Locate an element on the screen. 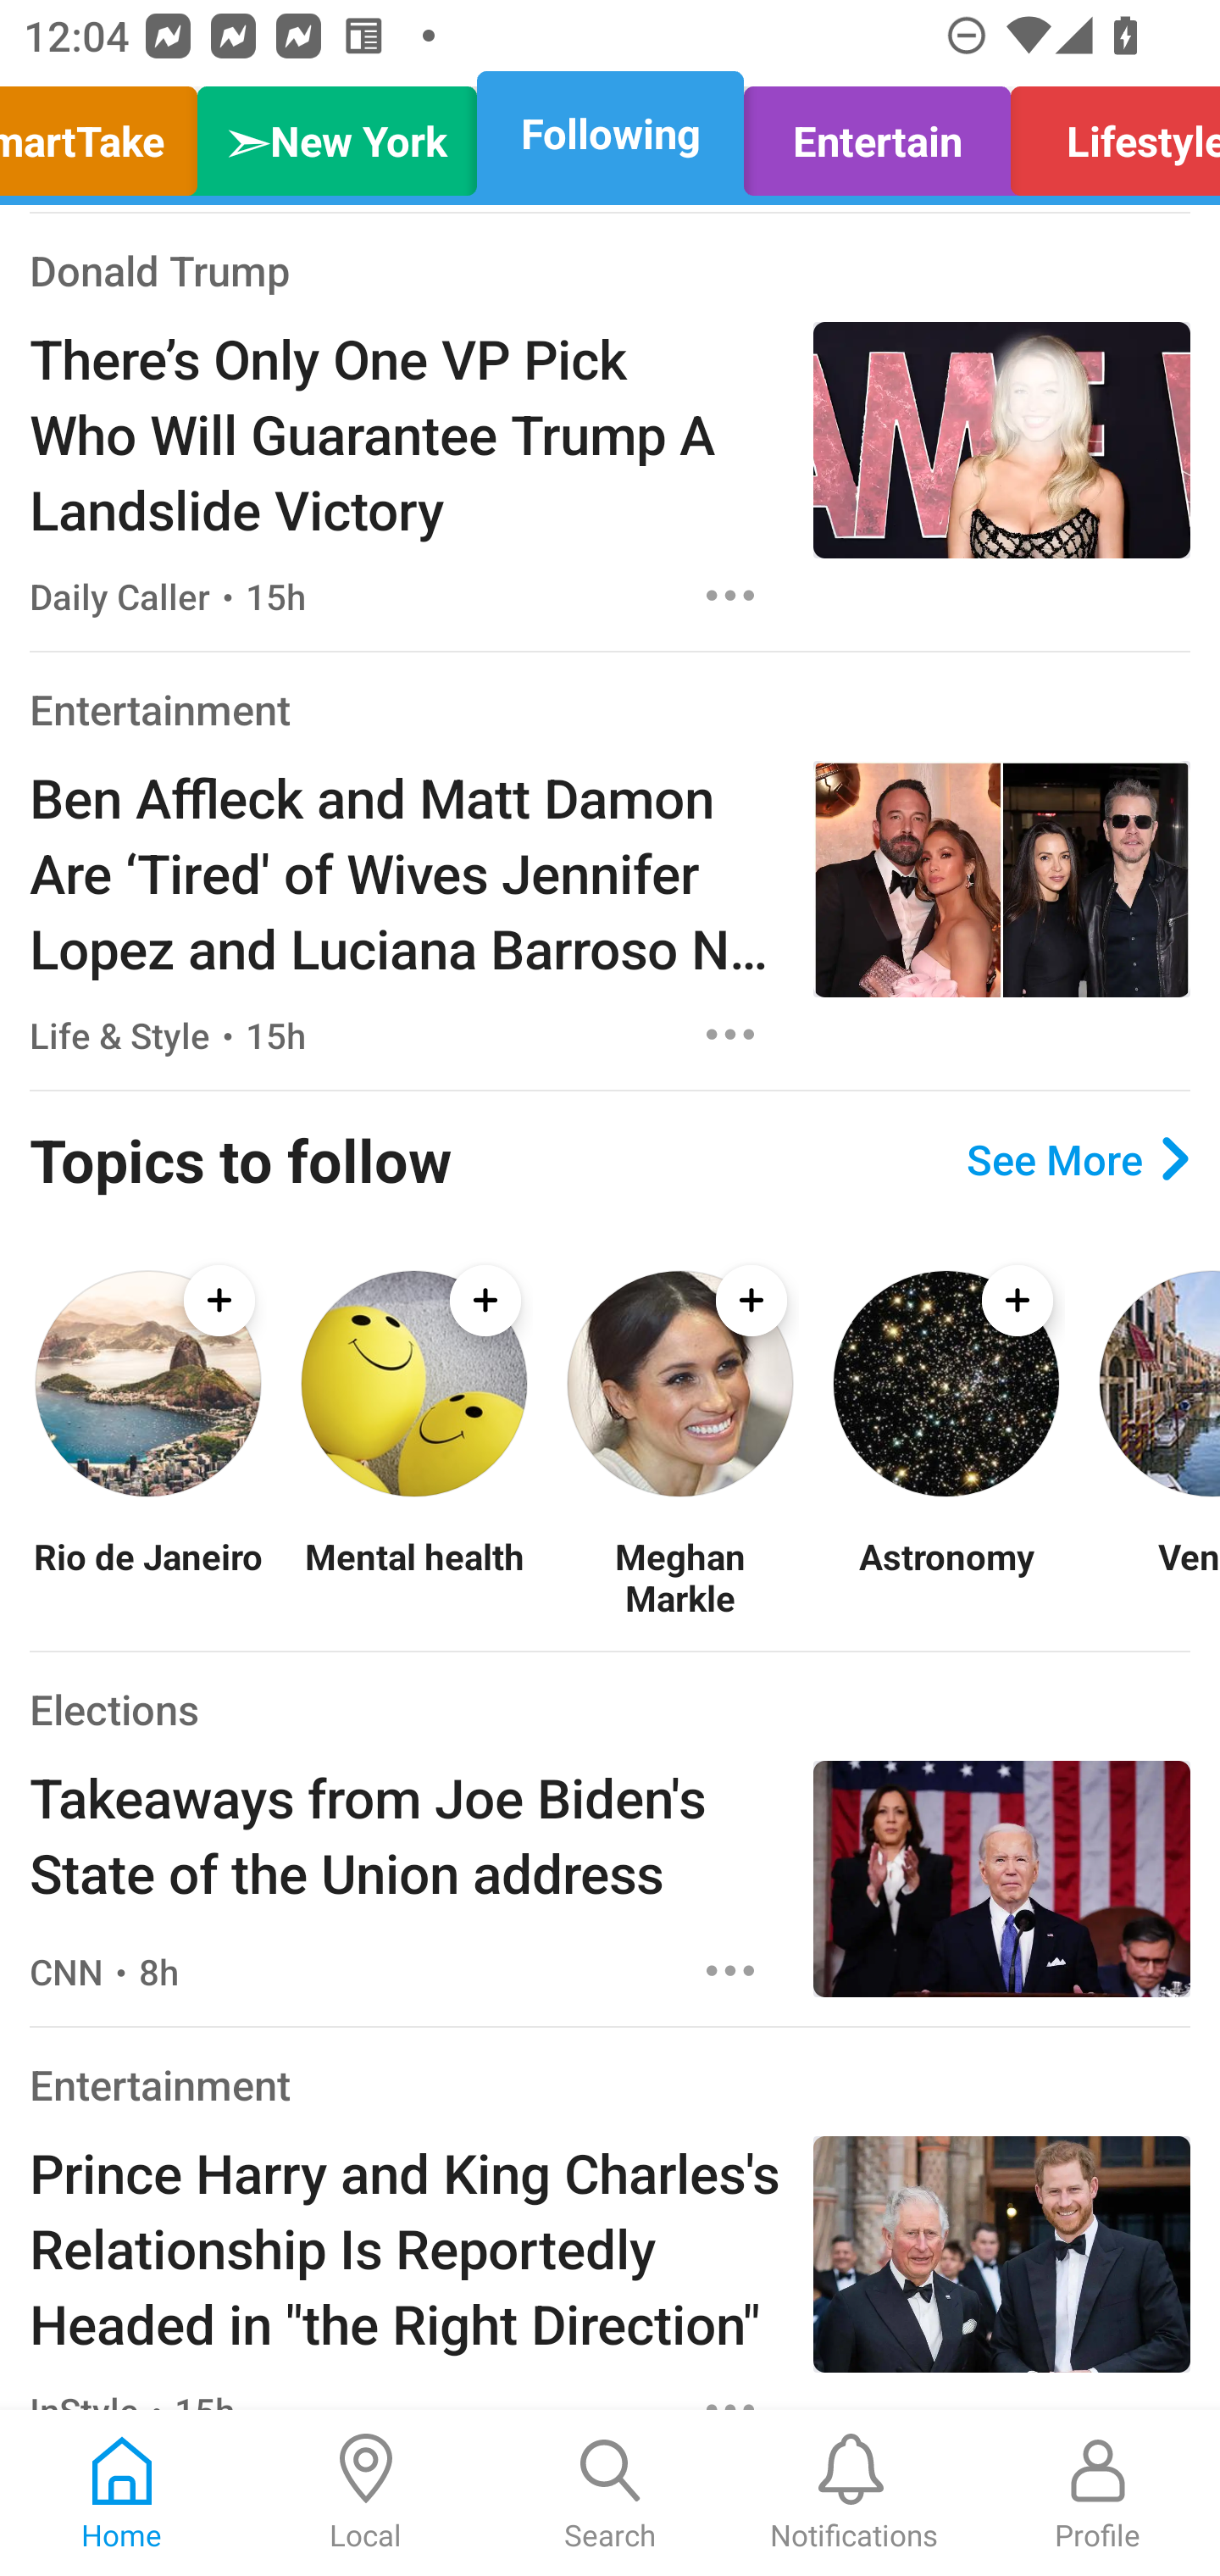  Profile is located at coordinates (1098, 2493).